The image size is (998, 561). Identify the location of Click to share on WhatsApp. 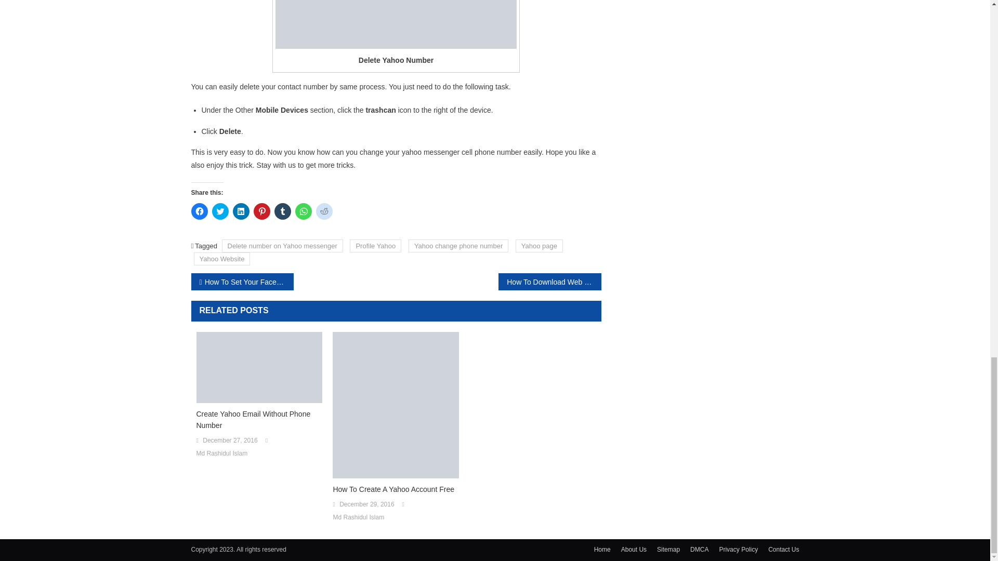
(304, 211).